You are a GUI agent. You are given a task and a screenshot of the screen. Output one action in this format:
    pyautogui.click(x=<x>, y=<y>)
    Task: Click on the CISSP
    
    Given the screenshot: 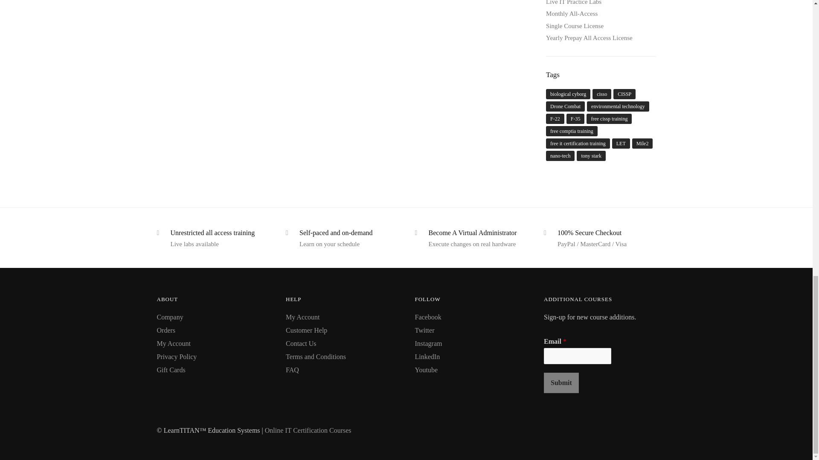 What is the action you would take?
    pyautogui.click(x=624, y=94)
    